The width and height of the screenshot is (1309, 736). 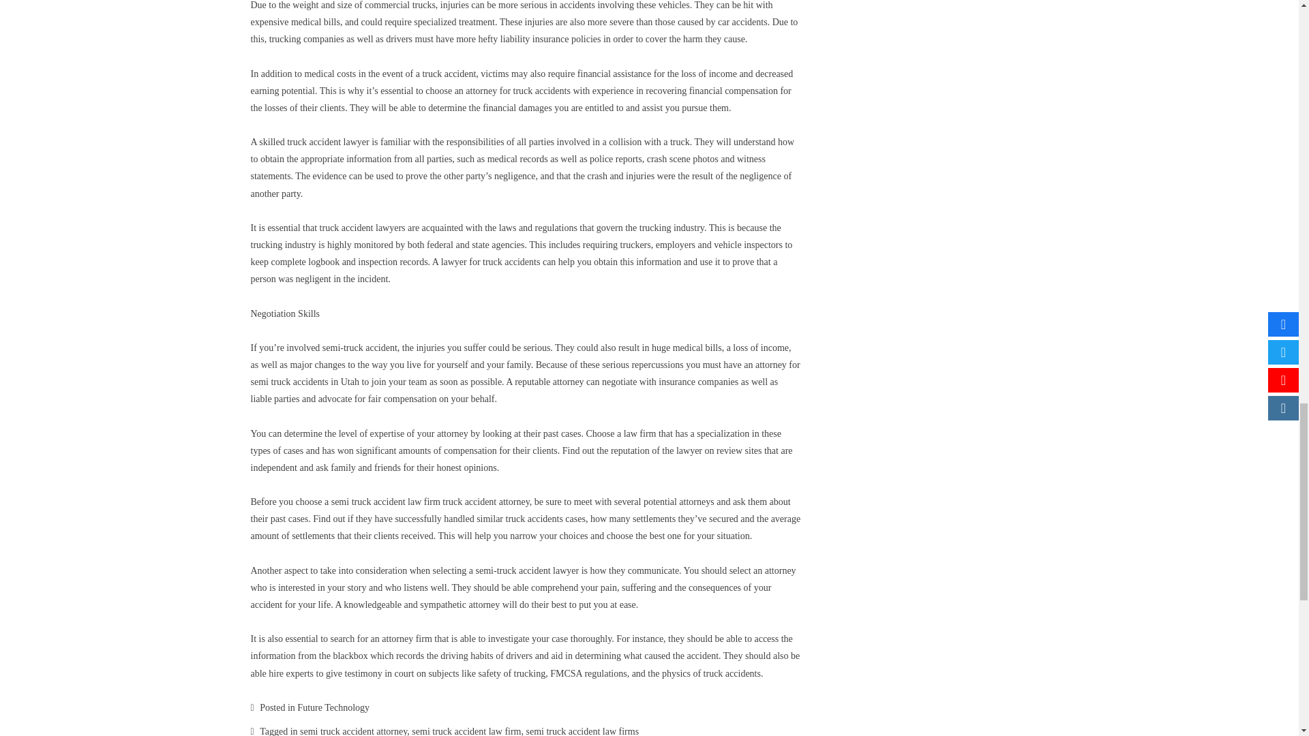 What do you see at coordinates (353, 731) in the screenshot?
I see `semi truck accident attorney` at bounding box center [353, 731].